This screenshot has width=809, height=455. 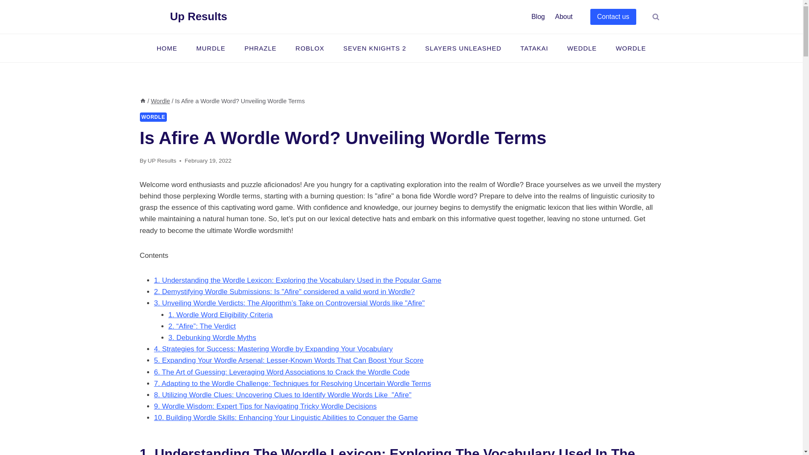 I want to click on TATAKAI, so click(x=533, y=48).